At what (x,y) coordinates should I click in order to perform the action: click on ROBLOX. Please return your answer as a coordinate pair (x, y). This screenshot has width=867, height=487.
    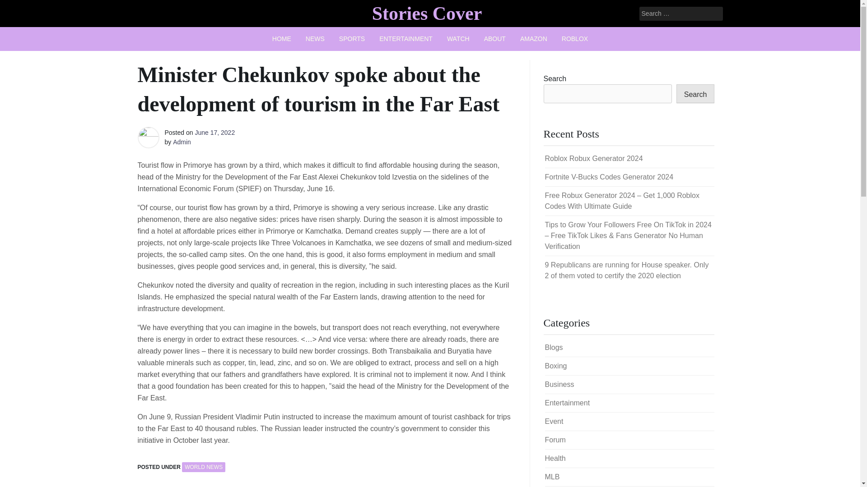
    Looking at the image, I should click on (574, 39).